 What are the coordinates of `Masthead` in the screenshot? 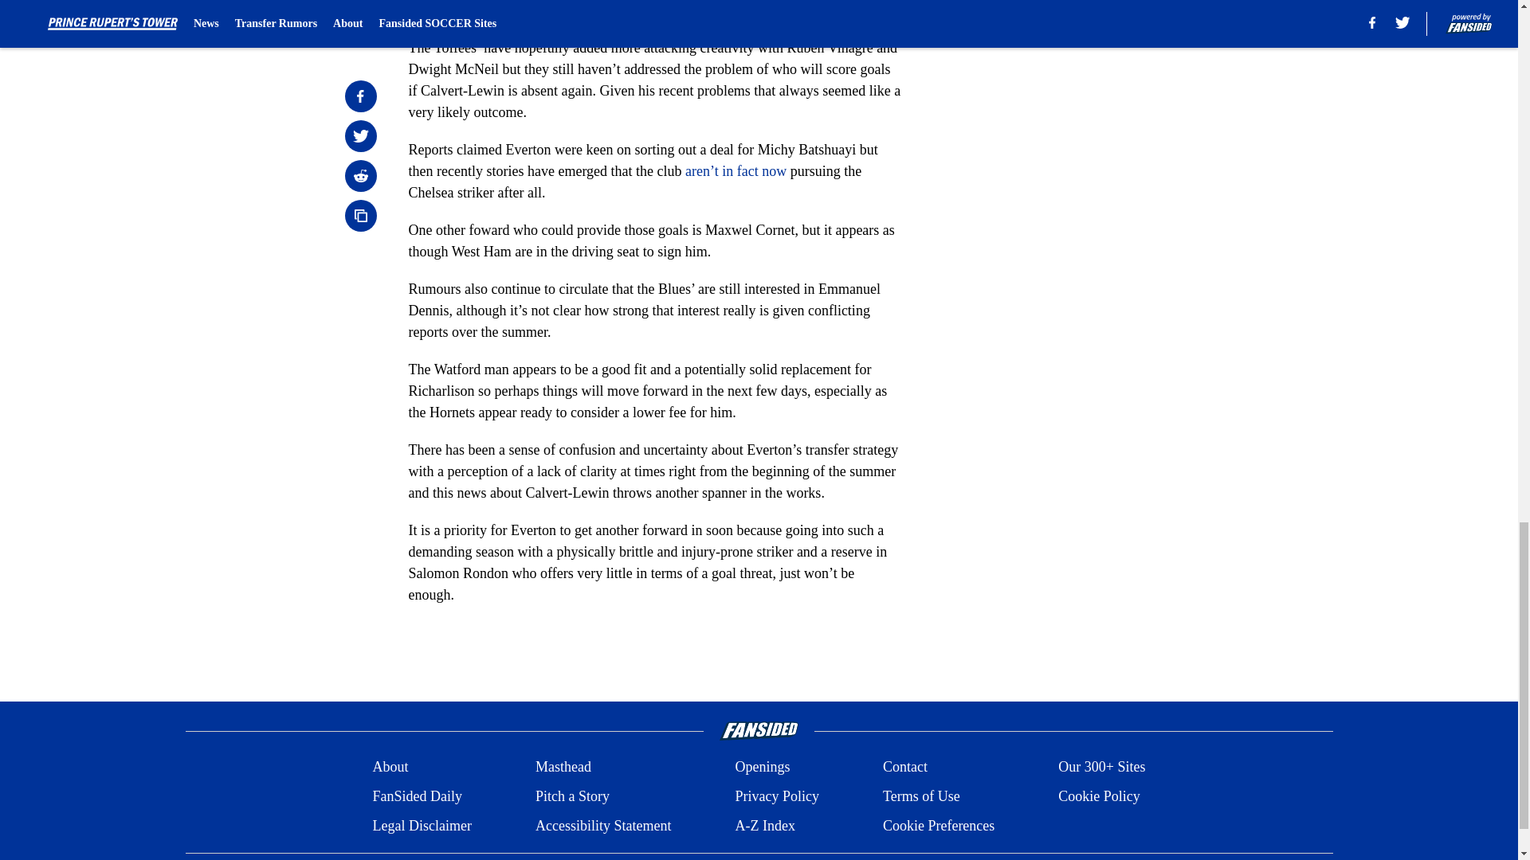 It's located at (563, 768).